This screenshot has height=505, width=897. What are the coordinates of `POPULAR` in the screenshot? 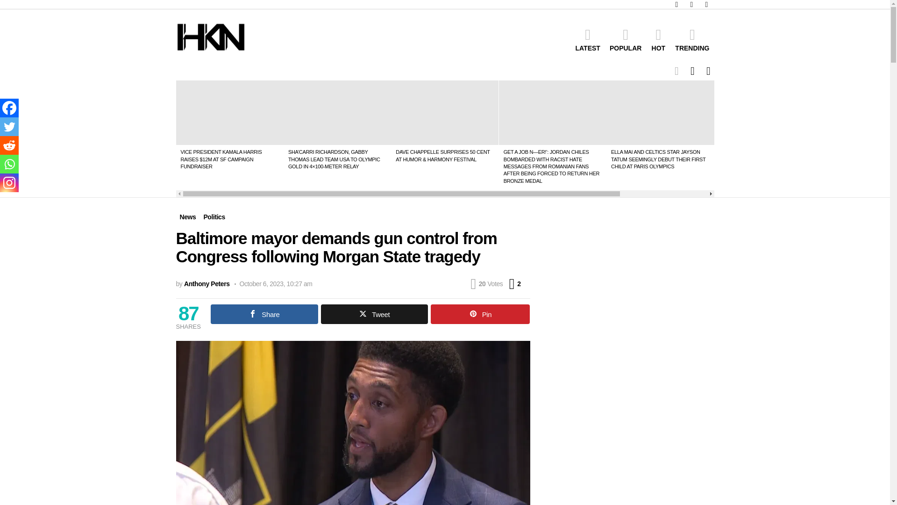 It's located at (625, 40).